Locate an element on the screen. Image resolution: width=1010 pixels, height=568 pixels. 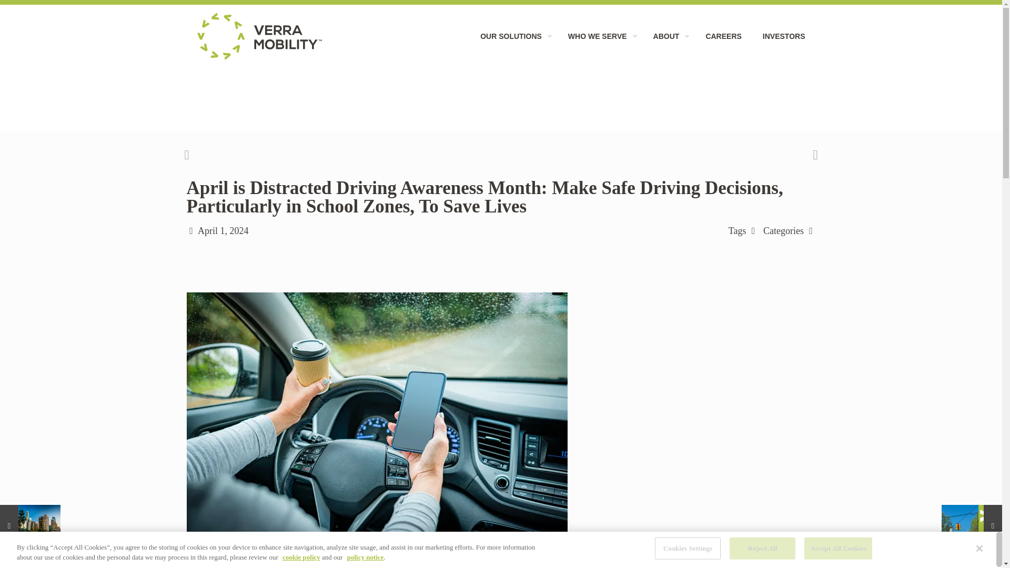
Verra Mobility is located at coordinates (259, 36).